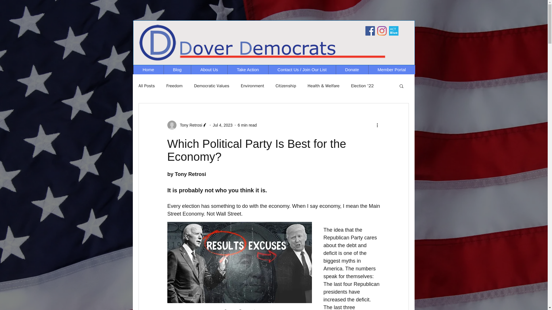 The width and height of the screenshot is (552, 310). What do you see at coordinates (223, 125) in the screenshot?
I see `Jul 4, 2023` at bounding box center [223, 125].